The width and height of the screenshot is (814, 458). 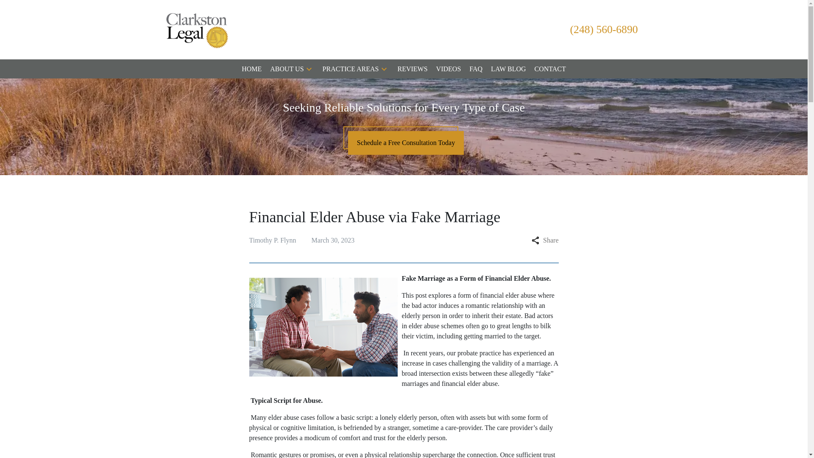 I want to click on HOME, so click(x=251, y=69).